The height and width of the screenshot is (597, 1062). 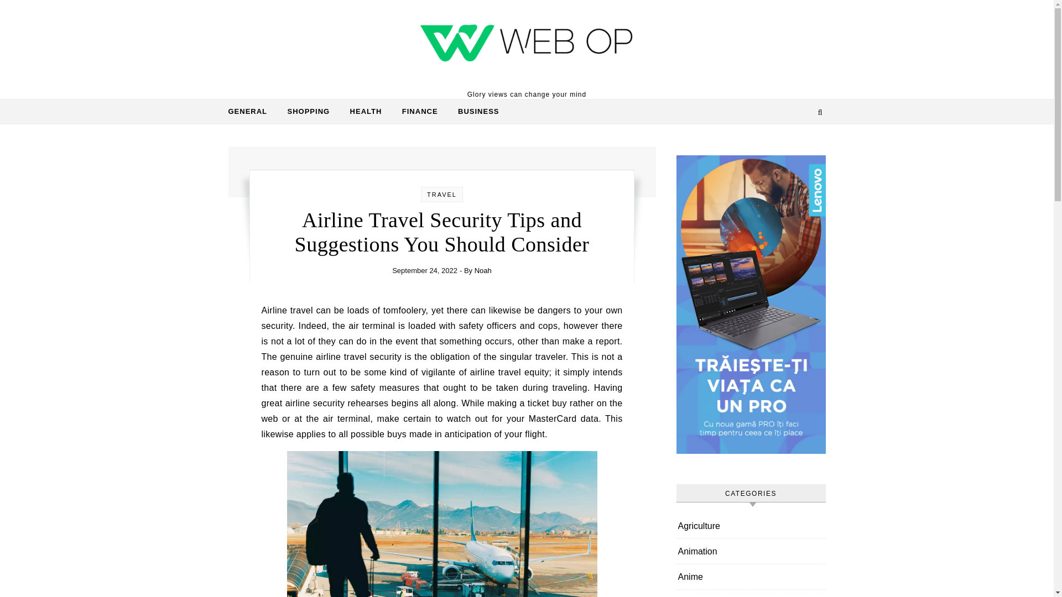 I want to click on Animation, so click(x=698, y=551).